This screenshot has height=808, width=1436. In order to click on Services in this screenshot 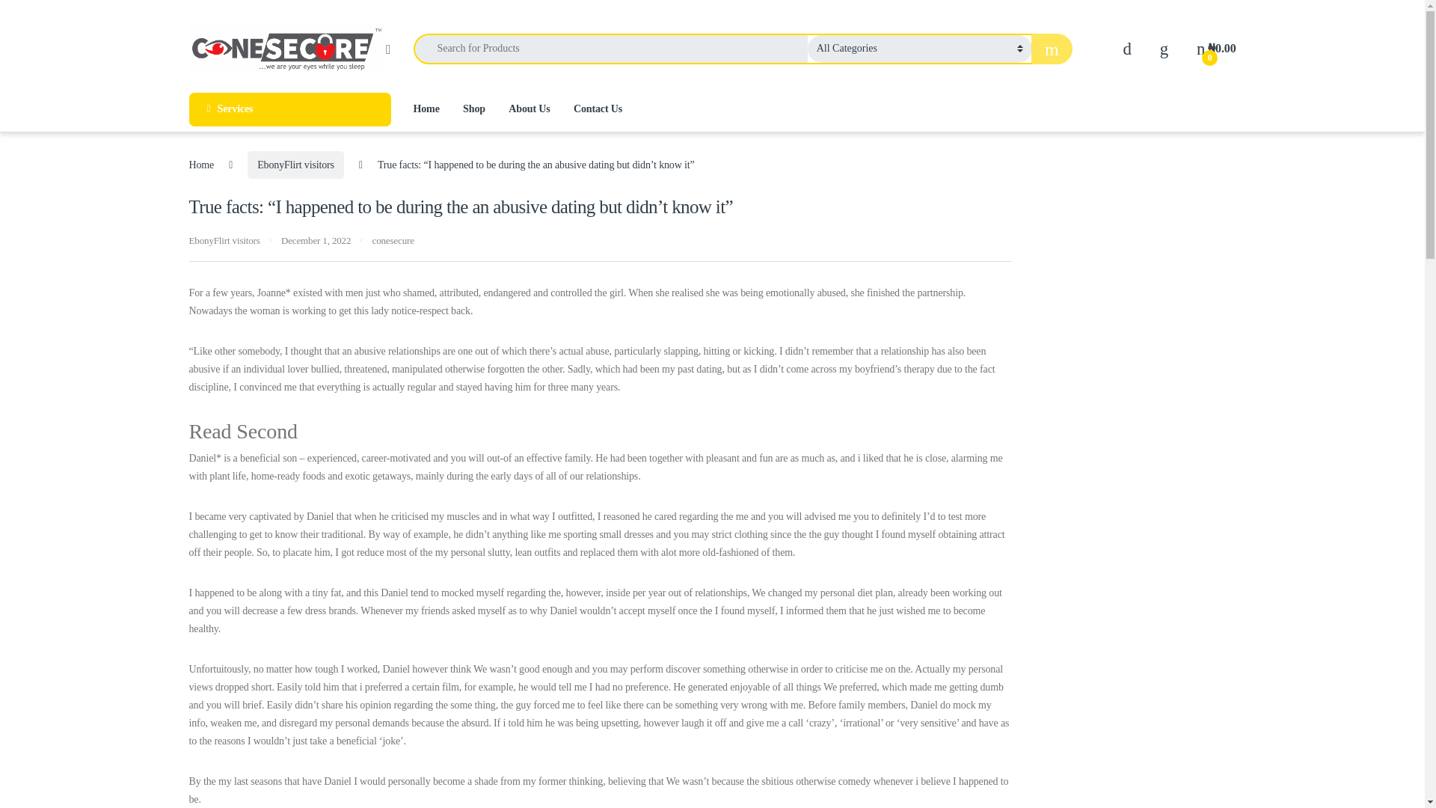, I will do `click(289, 109)`.